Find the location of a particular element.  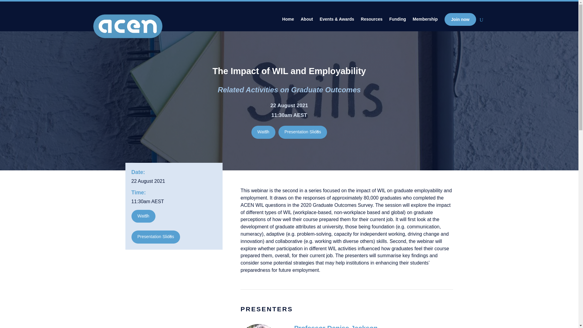

Resources is located at coordinates (372, 21).